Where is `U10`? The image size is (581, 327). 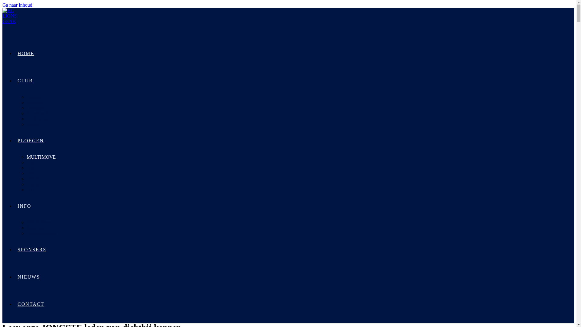
U10 is located at coordinates (31, 162).